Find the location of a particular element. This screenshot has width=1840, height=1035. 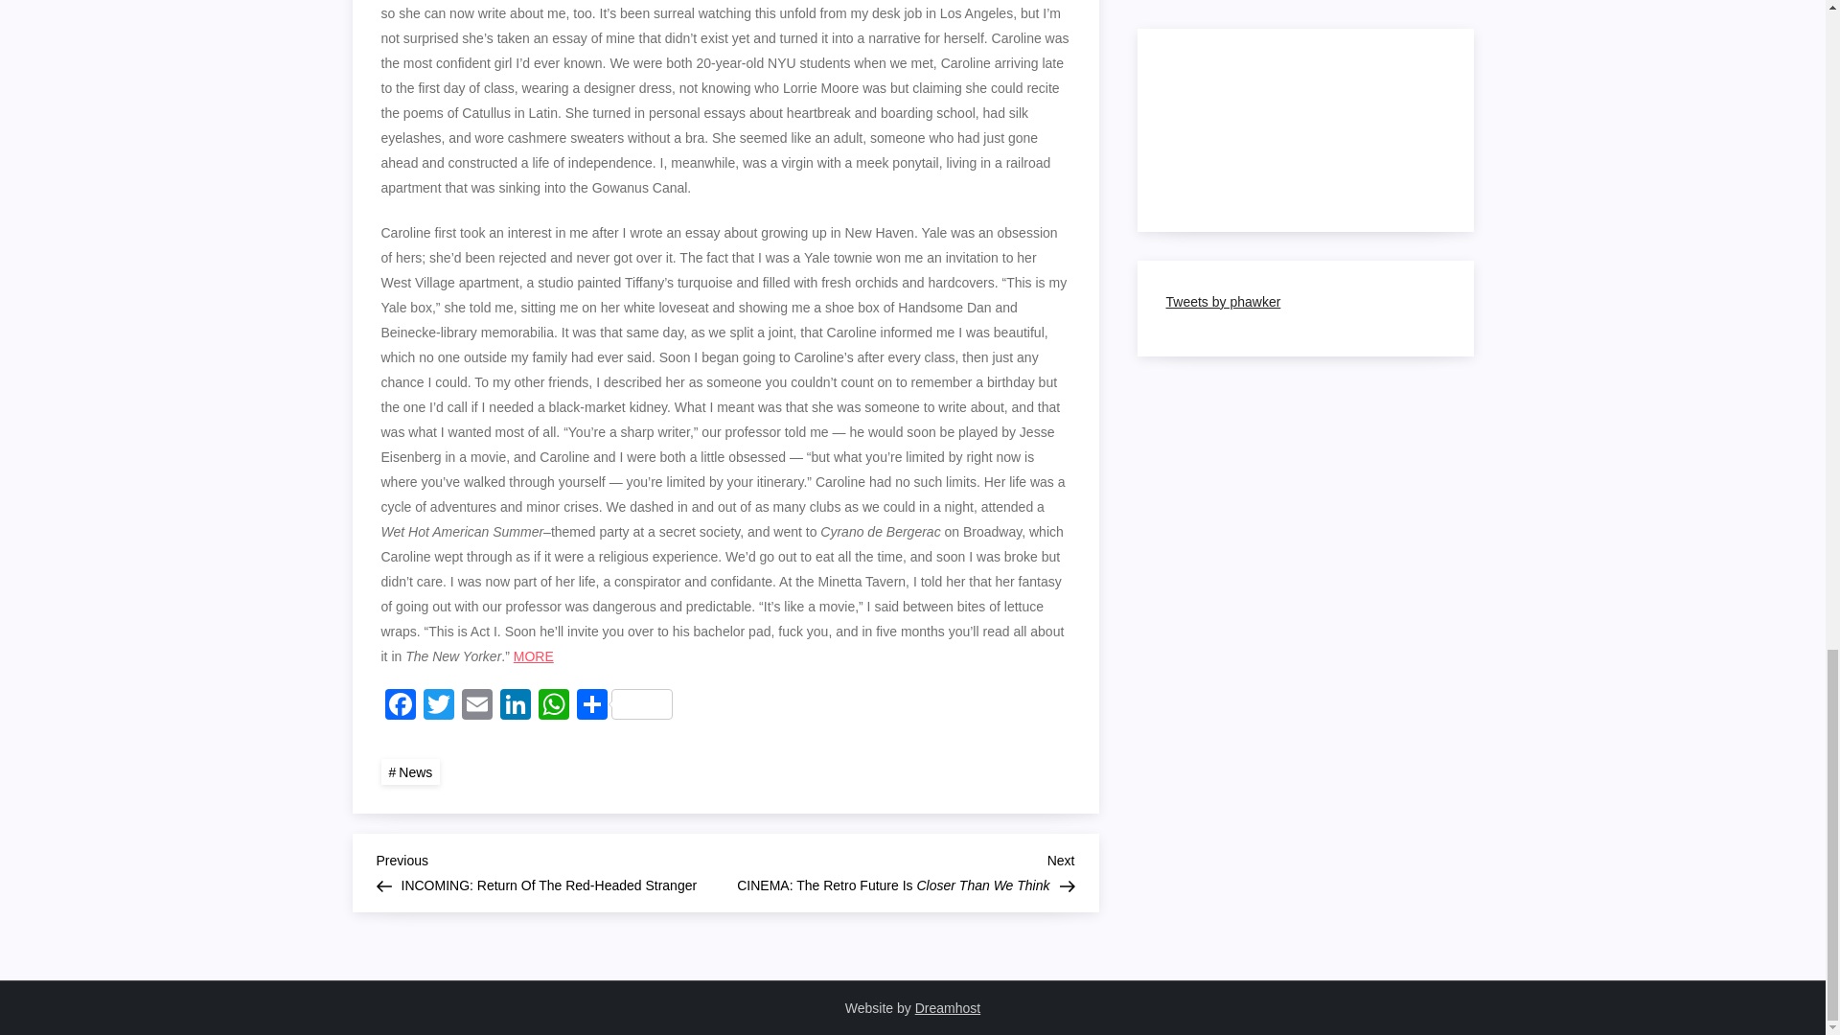

LinkedIn is located at coordinates (516, 707).